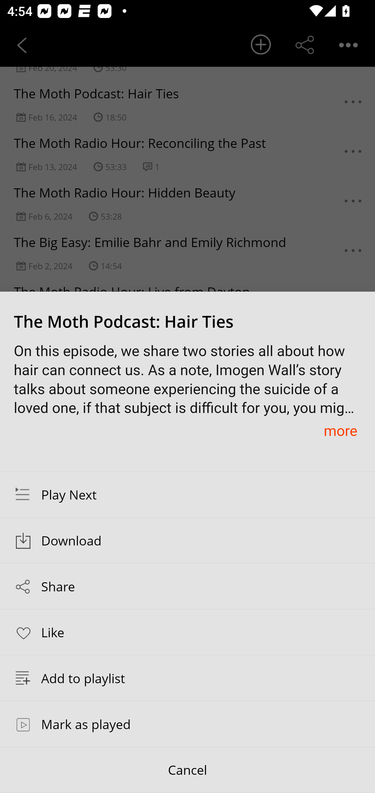  Describe the element at coordinates (340, 430) in the screenshot. I see `more` at that location.